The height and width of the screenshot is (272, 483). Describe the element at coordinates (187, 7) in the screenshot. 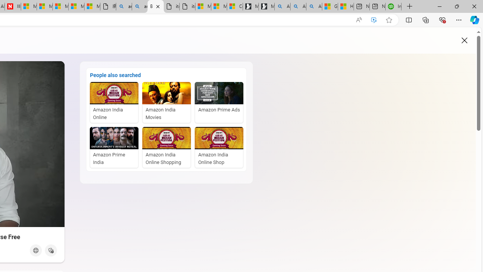

I see `itconcepthk.com/projector_solutions.mp4` at that location.